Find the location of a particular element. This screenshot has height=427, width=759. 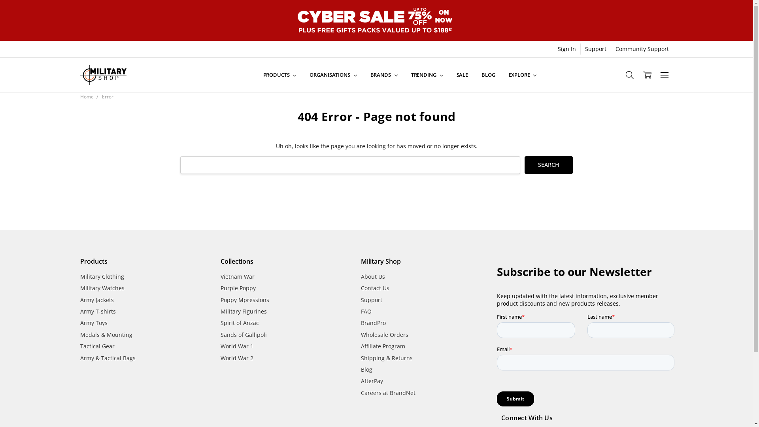

Sign In is located at coordinates (567, 49).